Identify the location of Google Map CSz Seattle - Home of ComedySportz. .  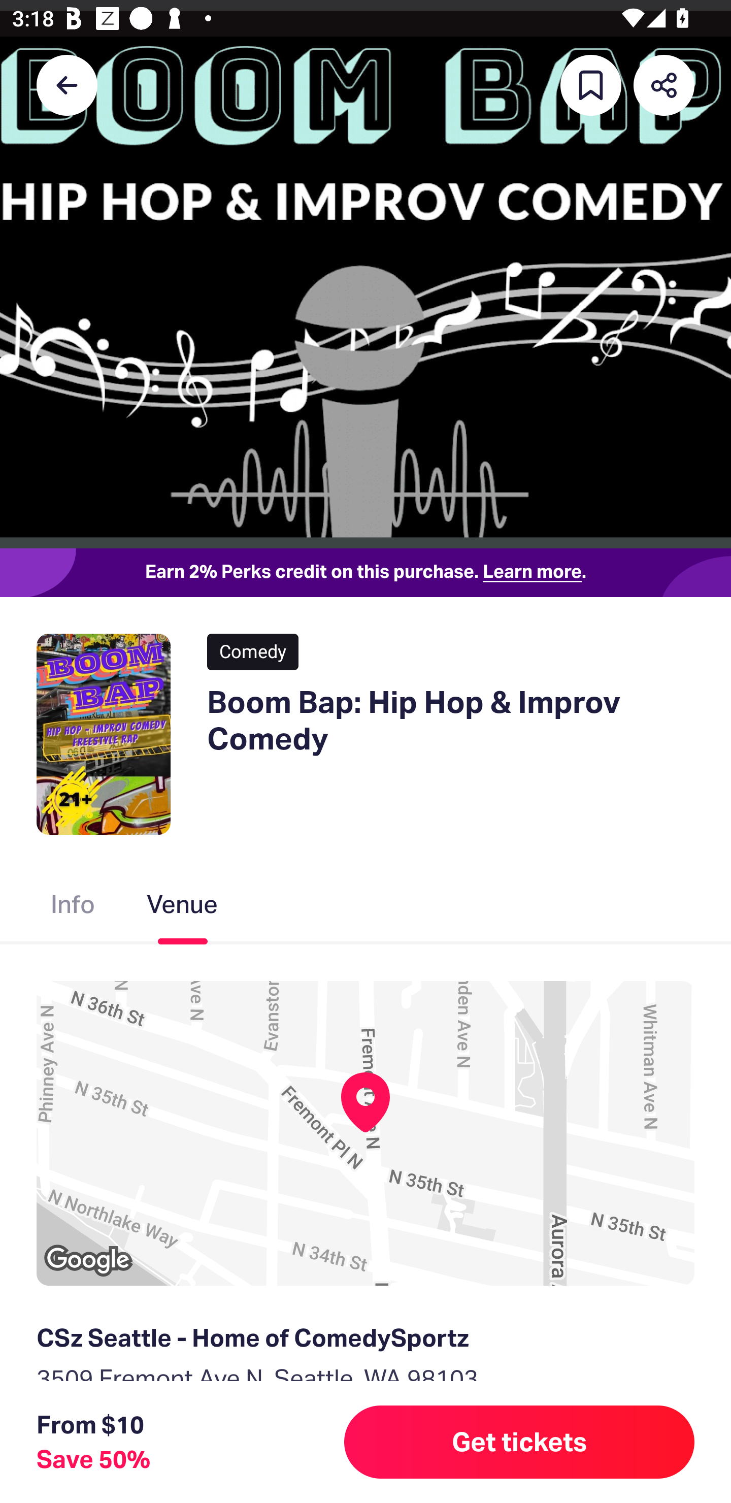
(365, 1133).